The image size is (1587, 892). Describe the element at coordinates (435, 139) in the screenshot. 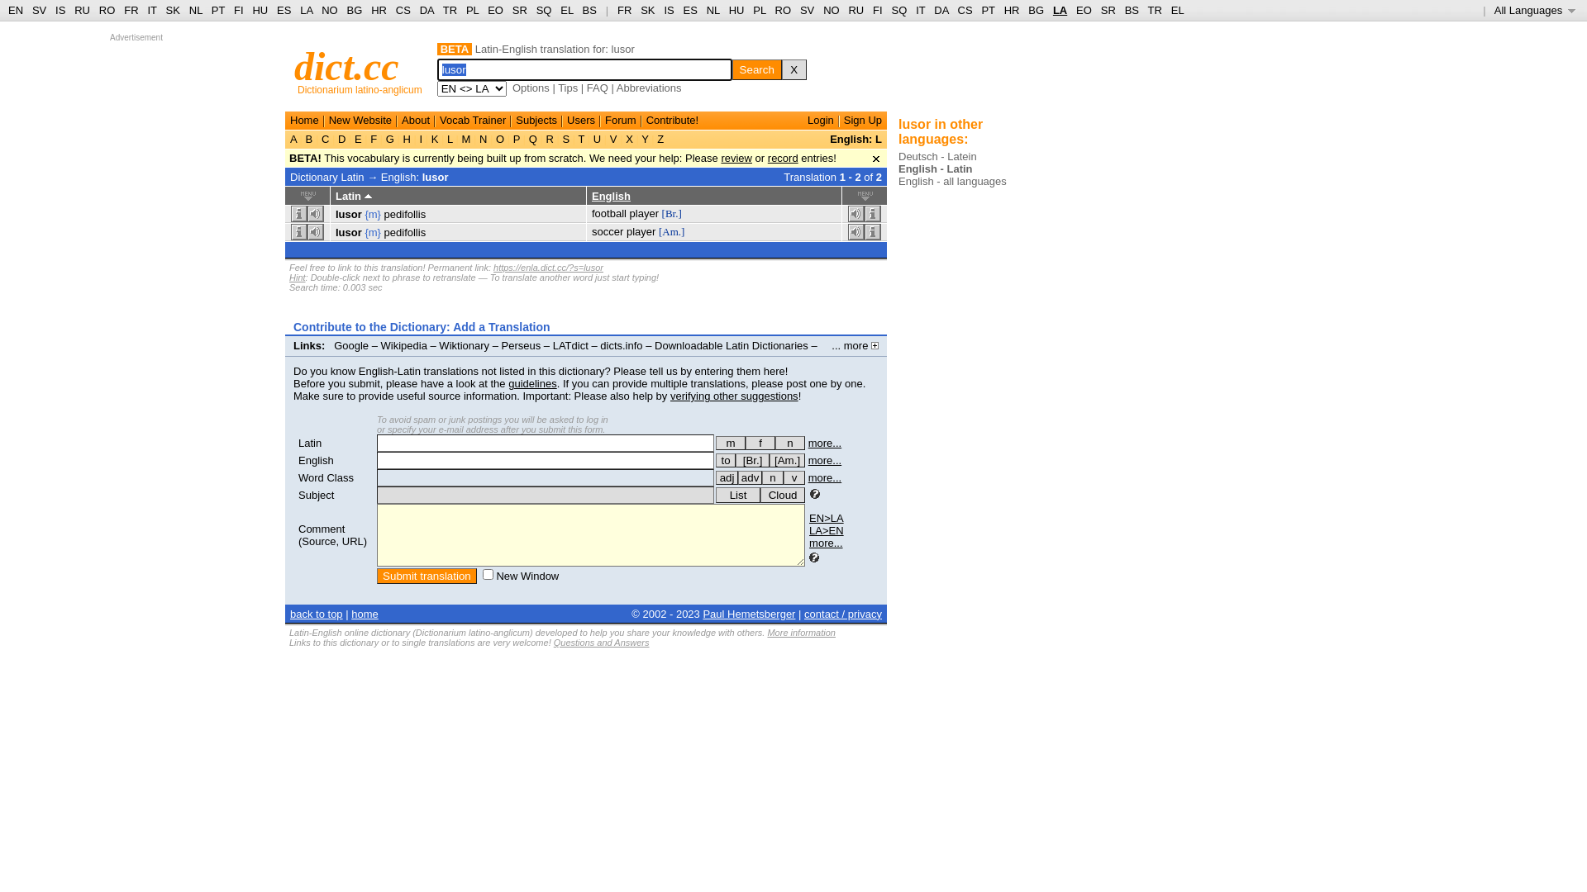

I see `K` at that location.